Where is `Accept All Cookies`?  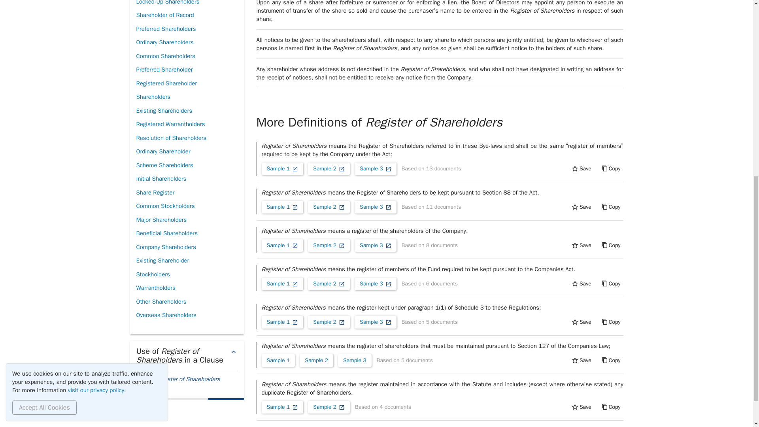 Accept All Cookies is located at coordinates (44, 83).